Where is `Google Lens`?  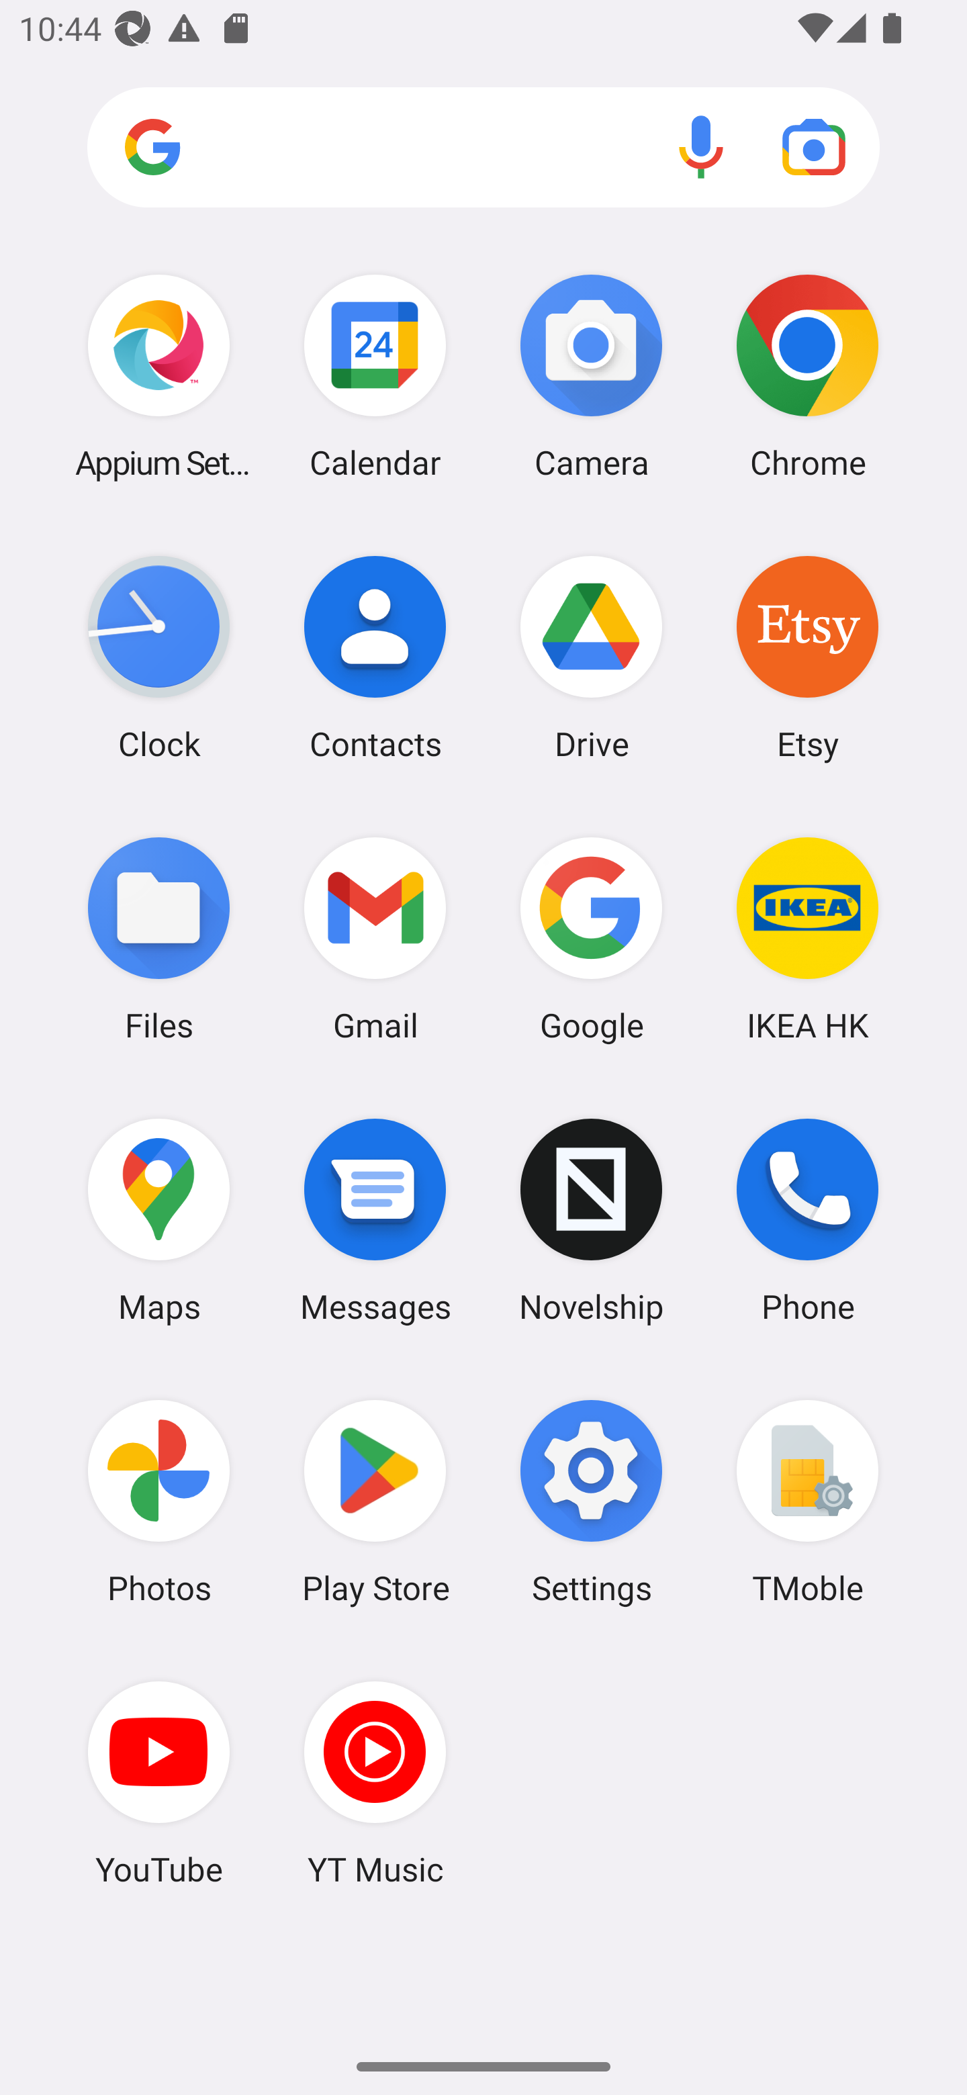 Google Lens is located at coordinates (814, 146).